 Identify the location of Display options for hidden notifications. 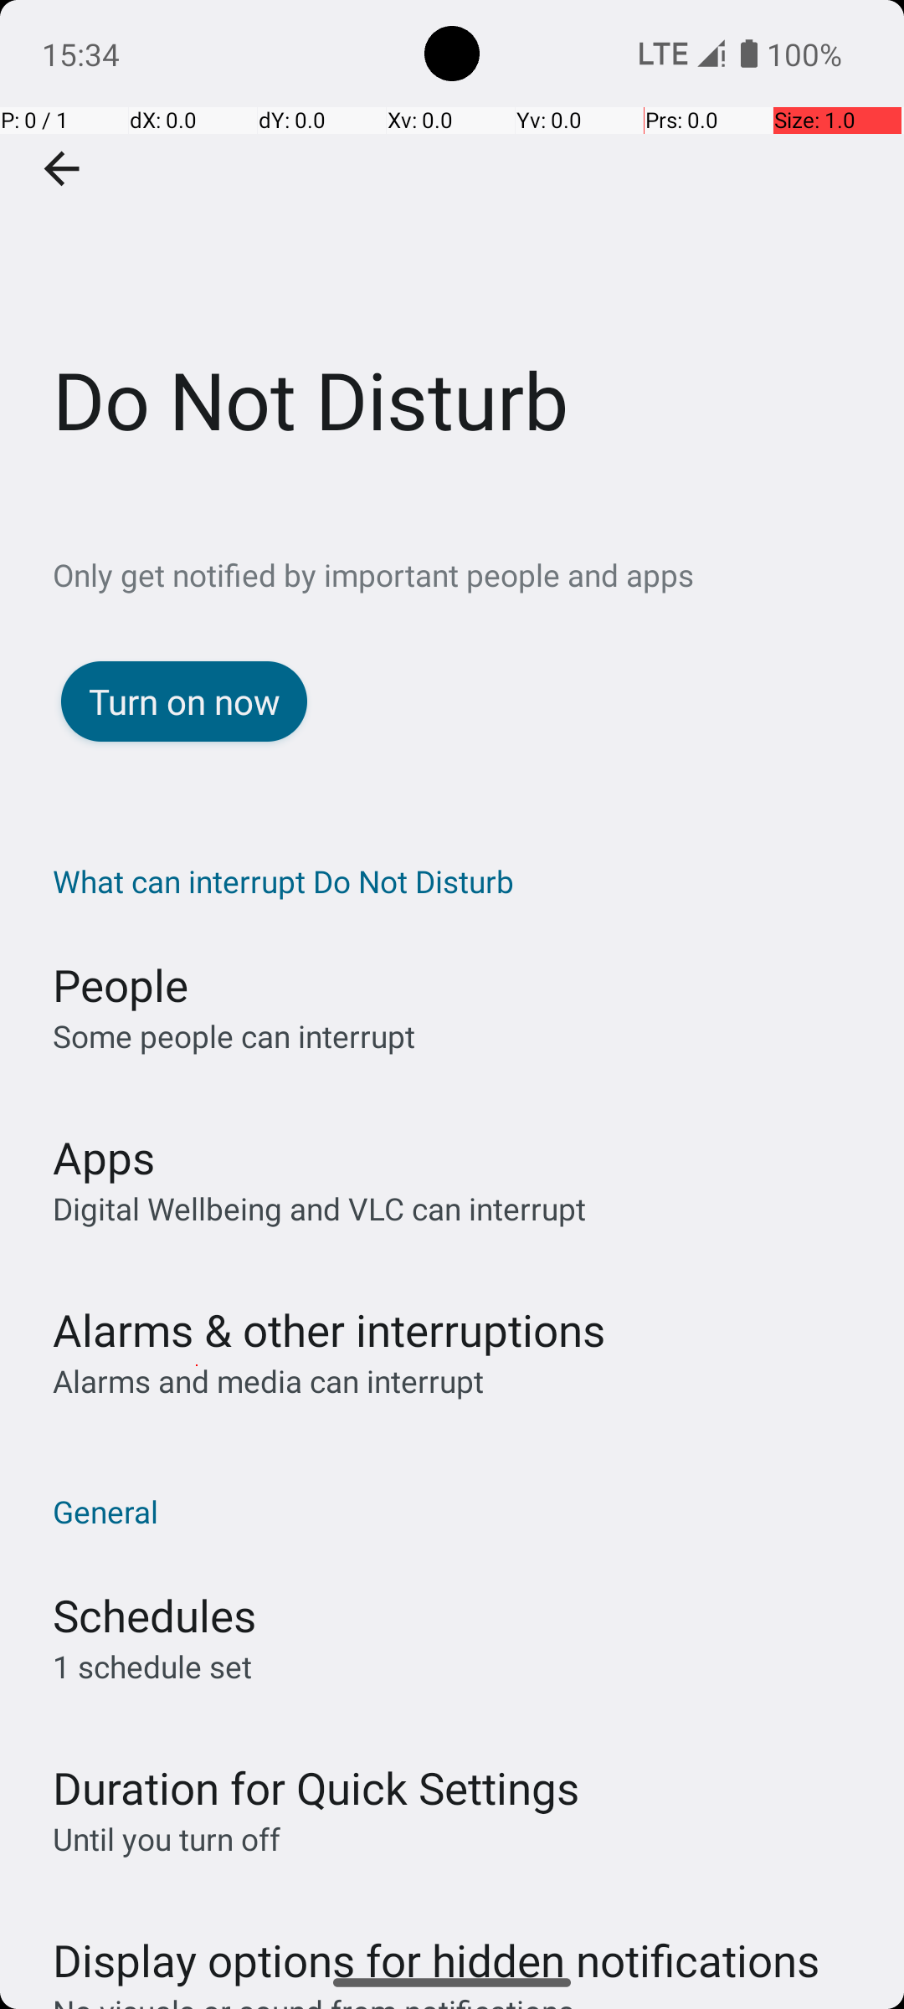
(436, 1944).